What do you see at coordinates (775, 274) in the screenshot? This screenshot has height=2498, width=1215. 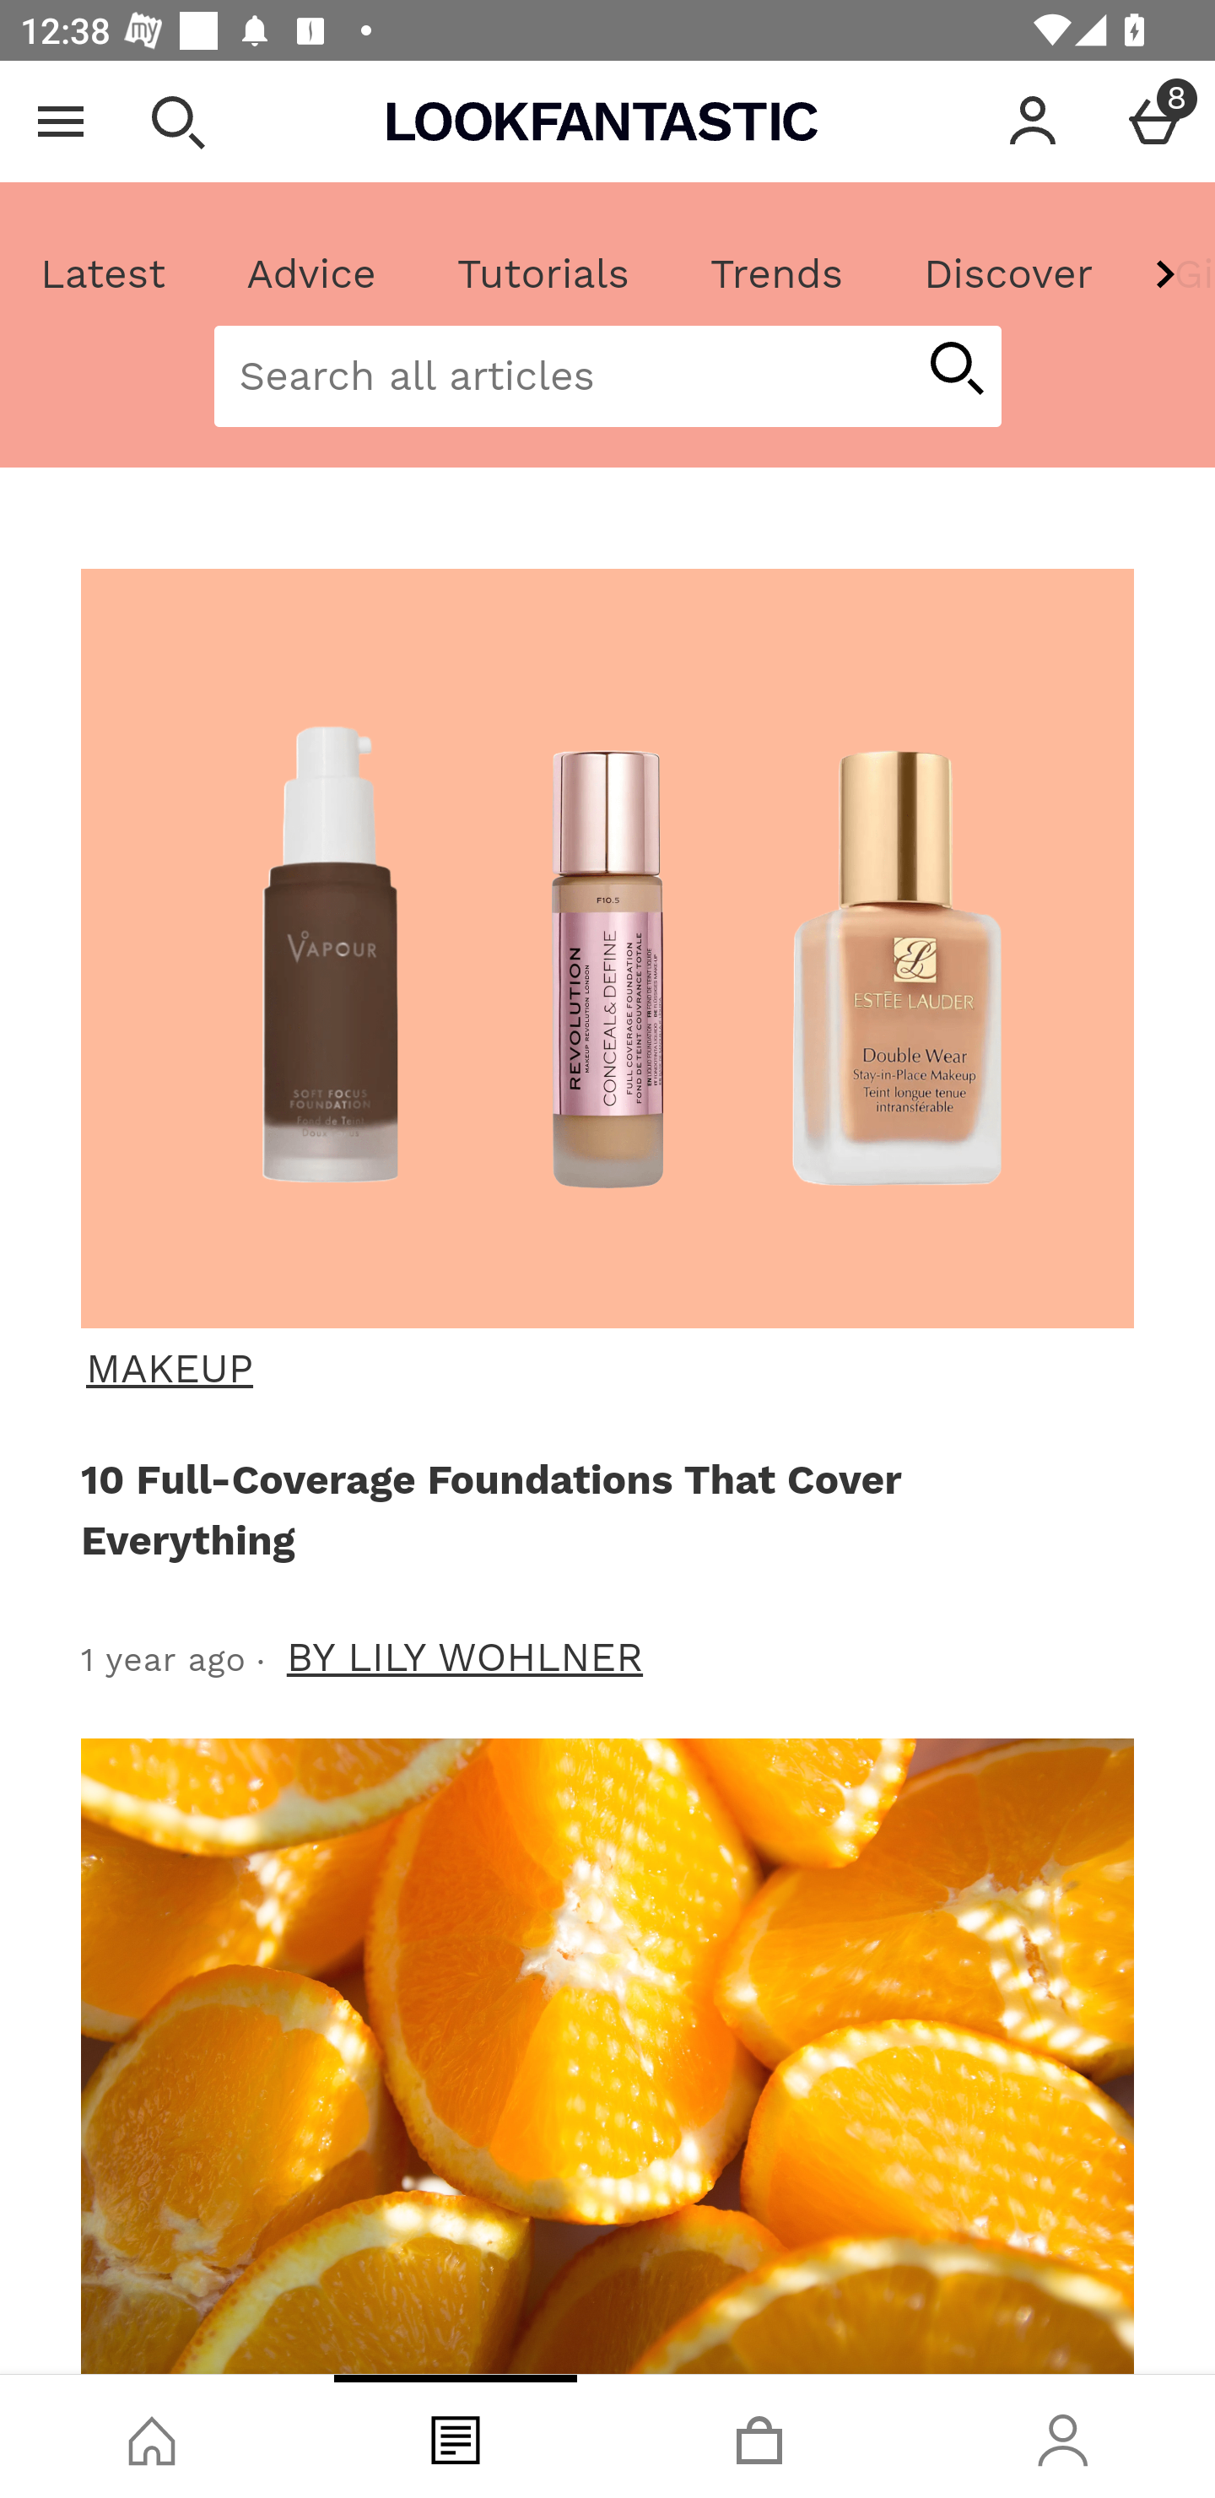 I see `Trends` at bounding box center [775, 274].